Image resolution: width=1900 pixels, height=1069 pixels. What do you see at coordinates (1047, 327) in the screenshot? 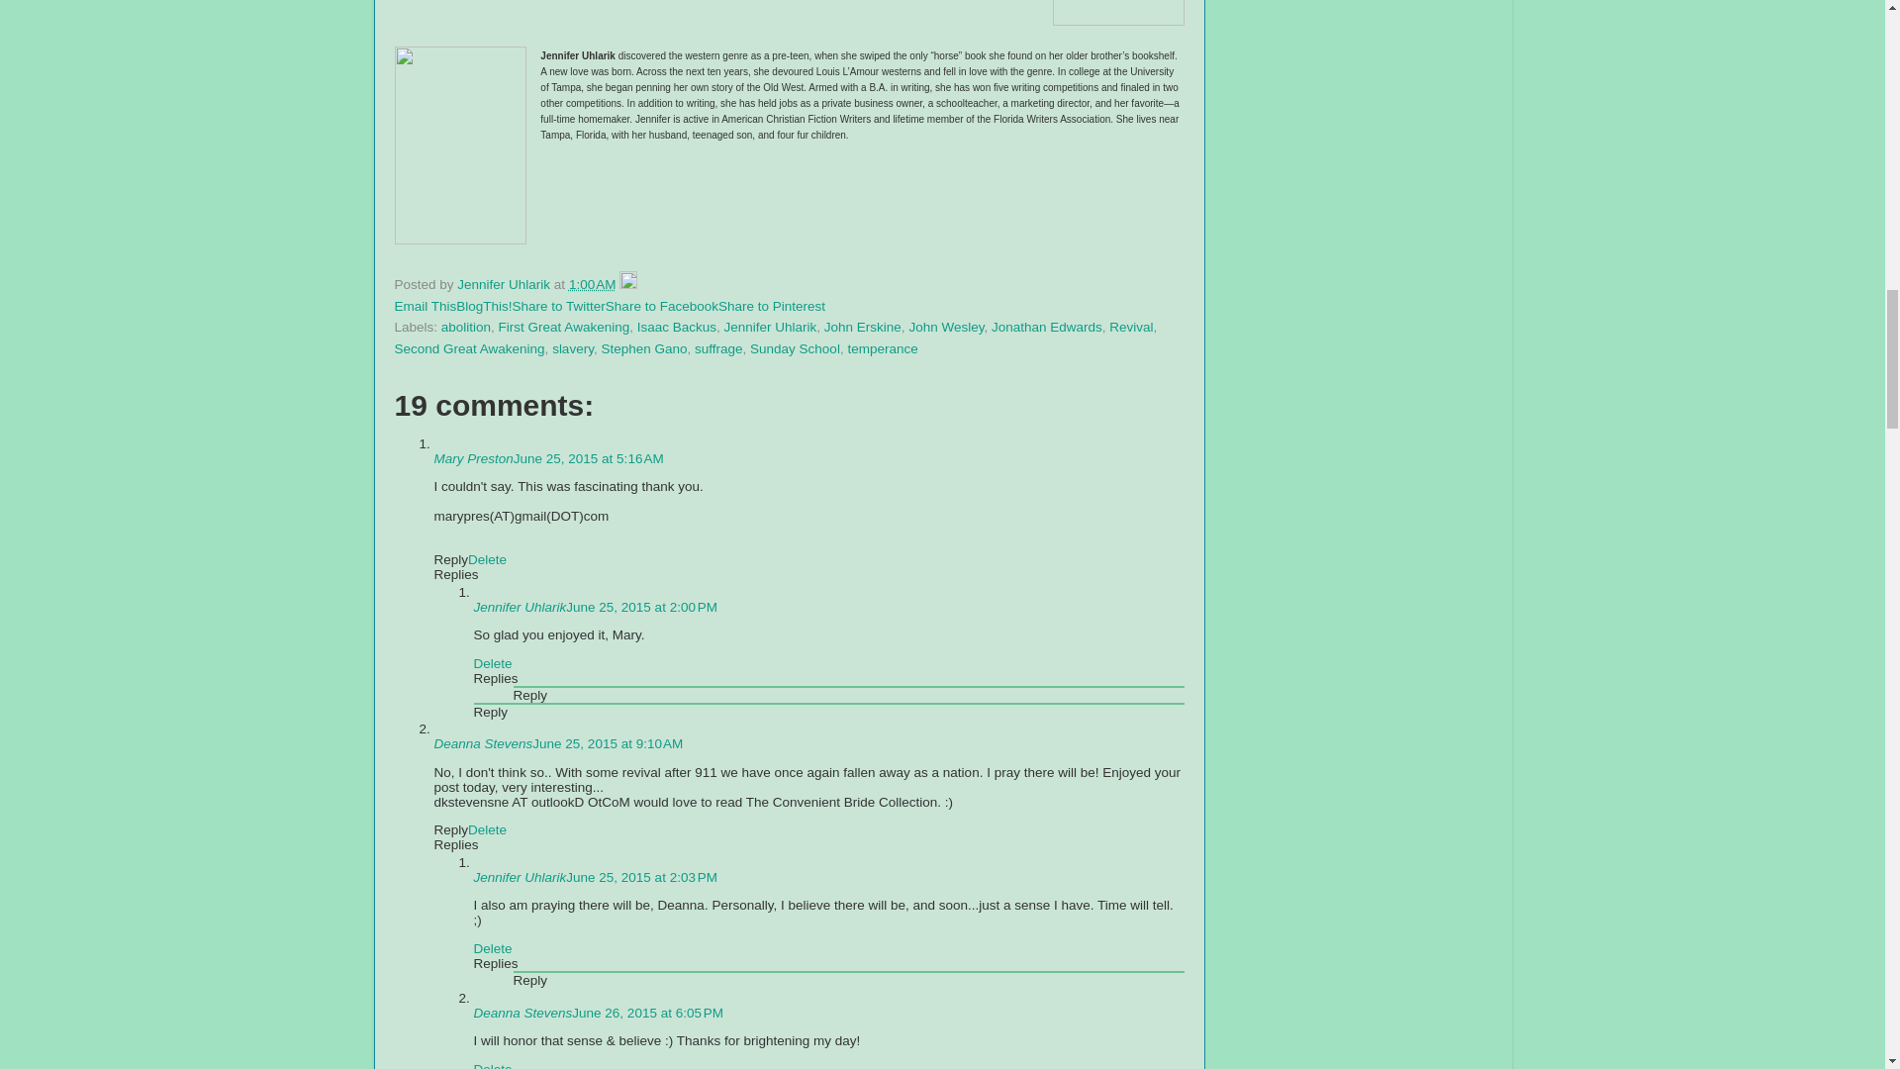
I see `Jonathan Edwards` at bounding box center [1047, 327].